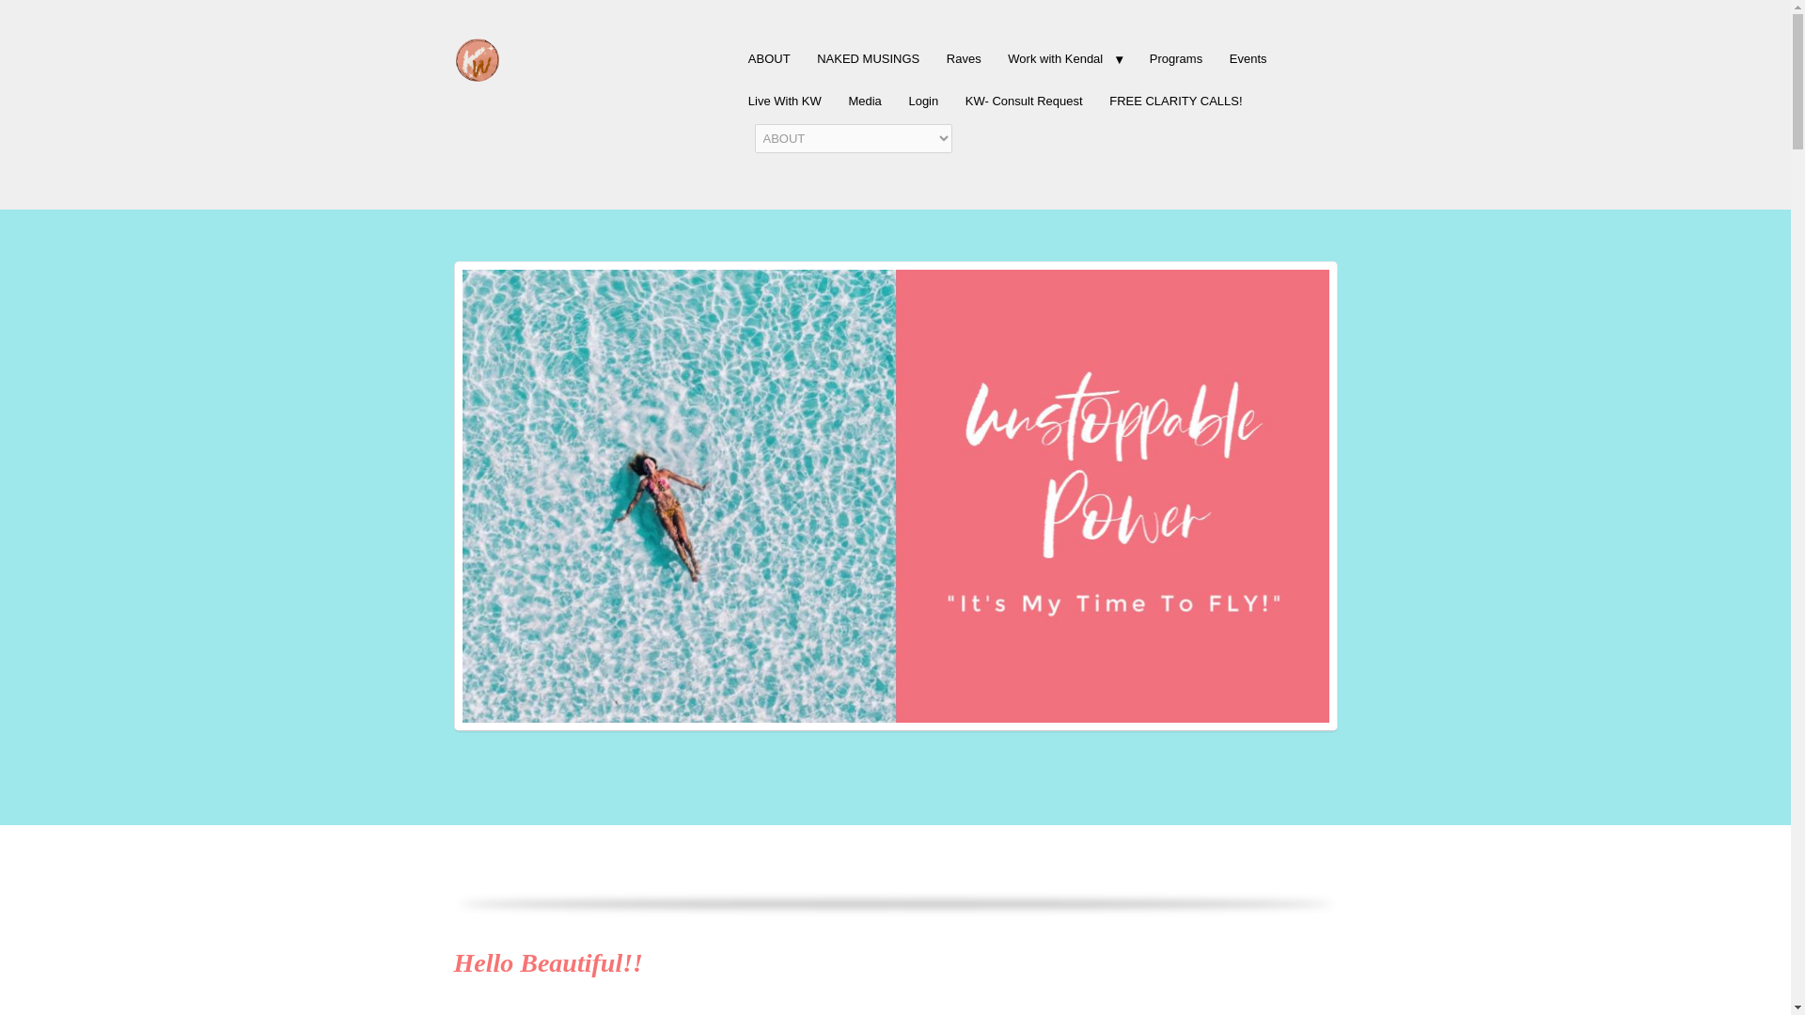  What do you see at coordinates (1175, 101) in the screenshot?
I see `FREE CLARITY CALLS!` at bounding box center [1175, 101].